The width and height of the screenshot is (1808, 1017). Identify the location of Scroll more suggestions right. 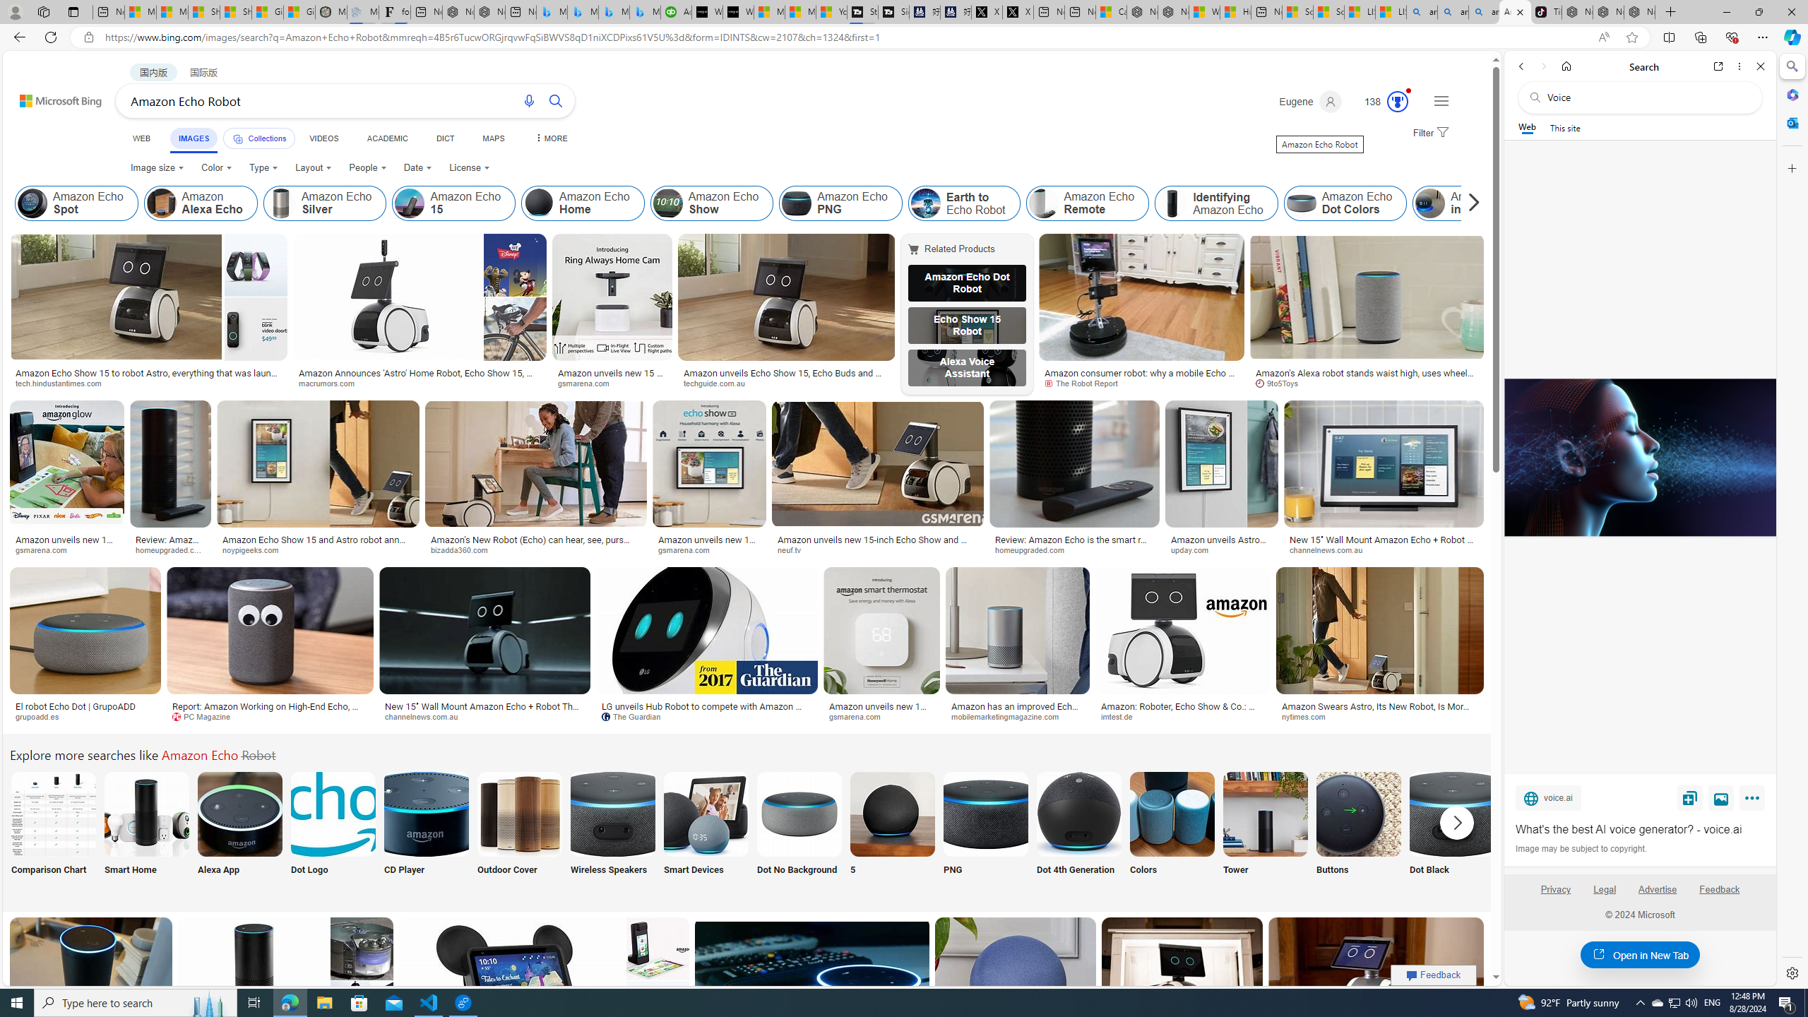
(1457, 822).